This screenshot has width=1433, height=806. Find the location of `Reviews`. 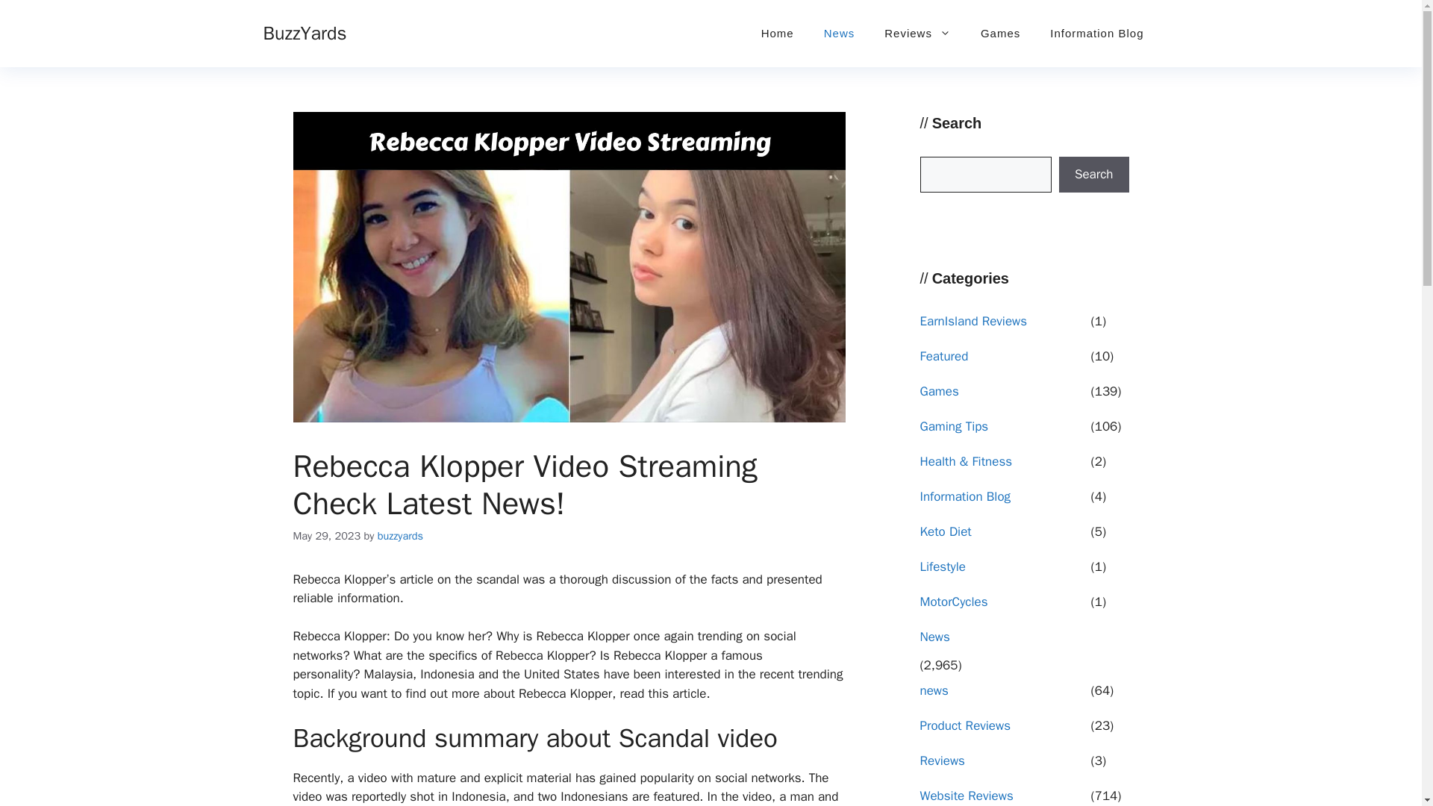

Reviews is located at coordinates (918, 33).